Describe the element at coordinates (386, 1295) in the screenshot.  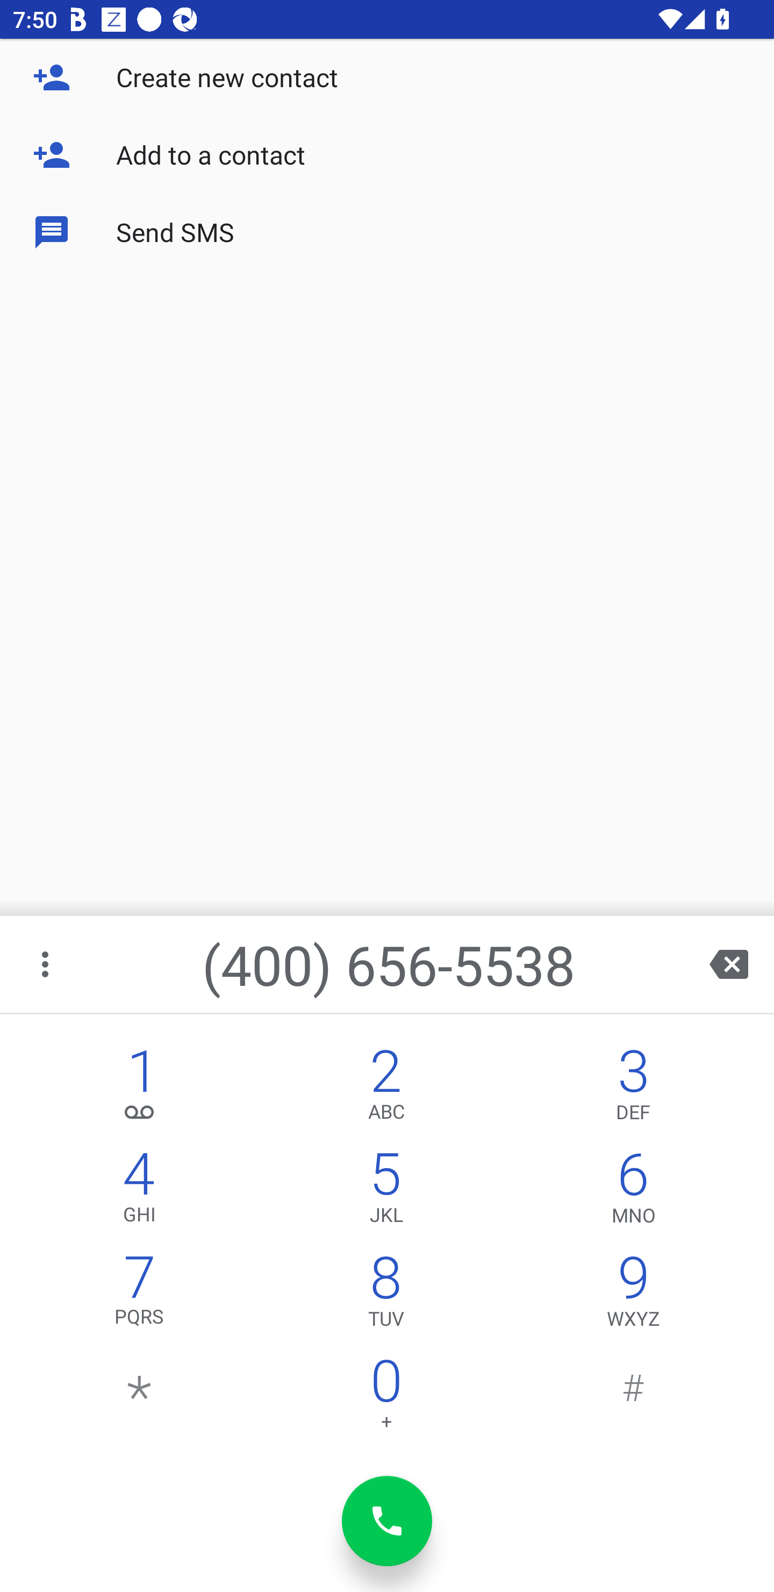
I see `8,TUV 8 TUV` at that location.